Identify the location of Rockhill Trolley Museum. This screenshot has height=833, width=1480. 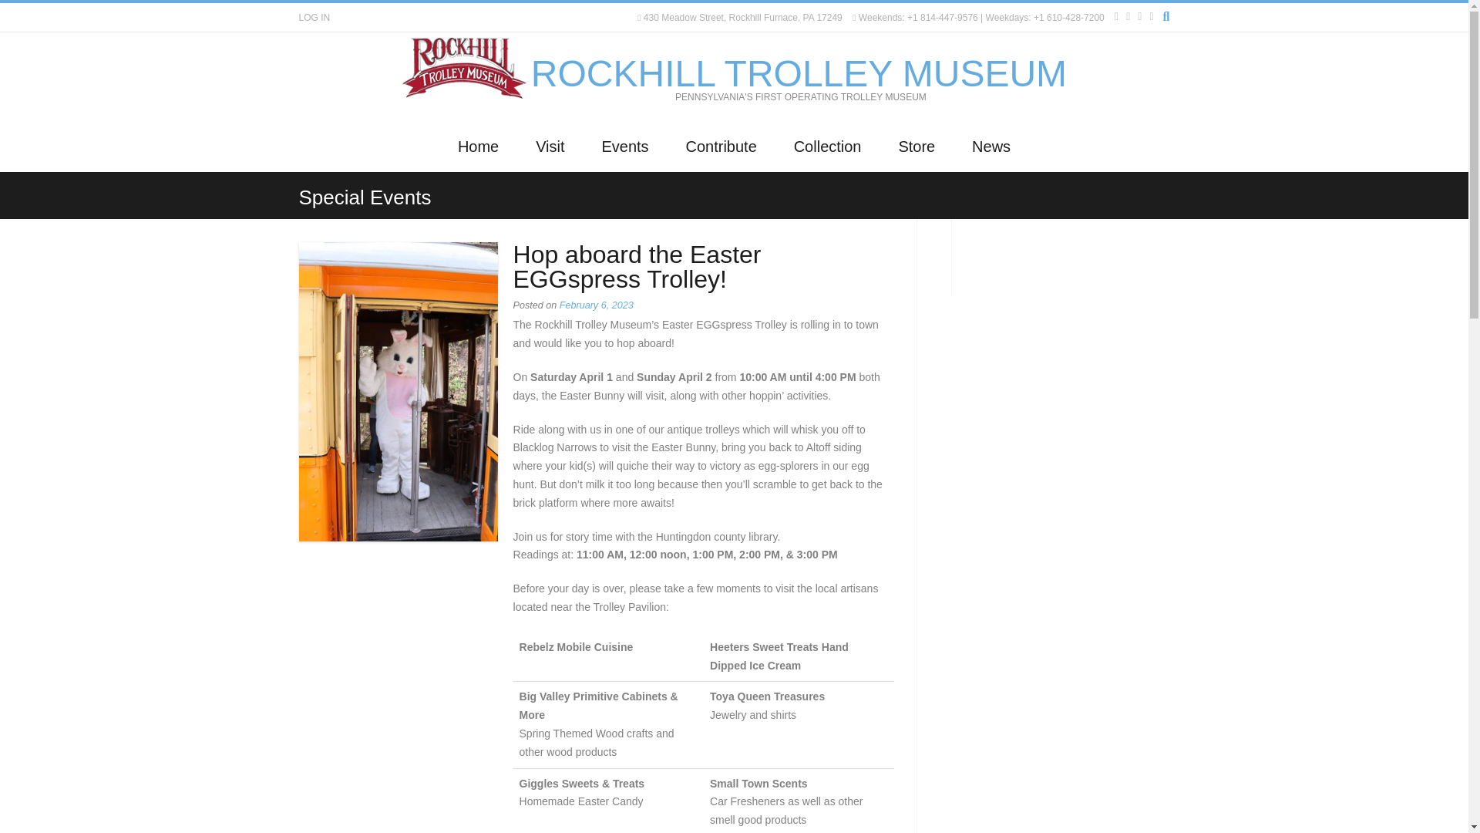
(799, 74).